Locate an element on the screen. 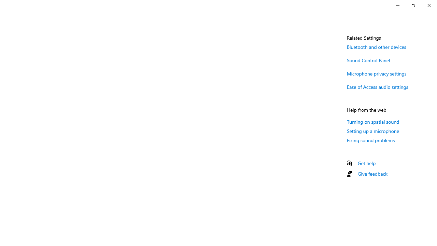 Image resolution: width=437 pixels, height=246 pixels. Sound Control Panel is located at coordinates (369, 60).